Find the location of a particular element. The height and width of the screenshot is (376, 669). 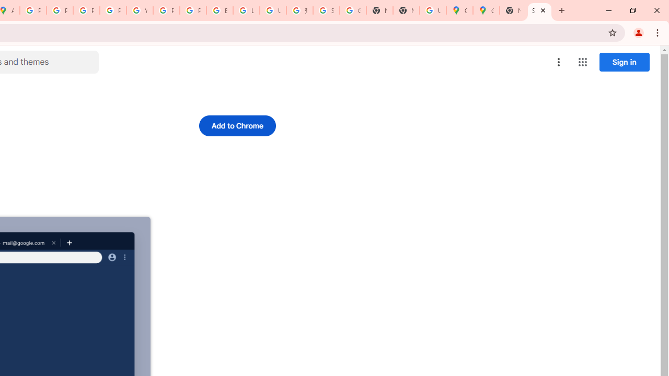

New Tab is located at coordinates (406, 10).